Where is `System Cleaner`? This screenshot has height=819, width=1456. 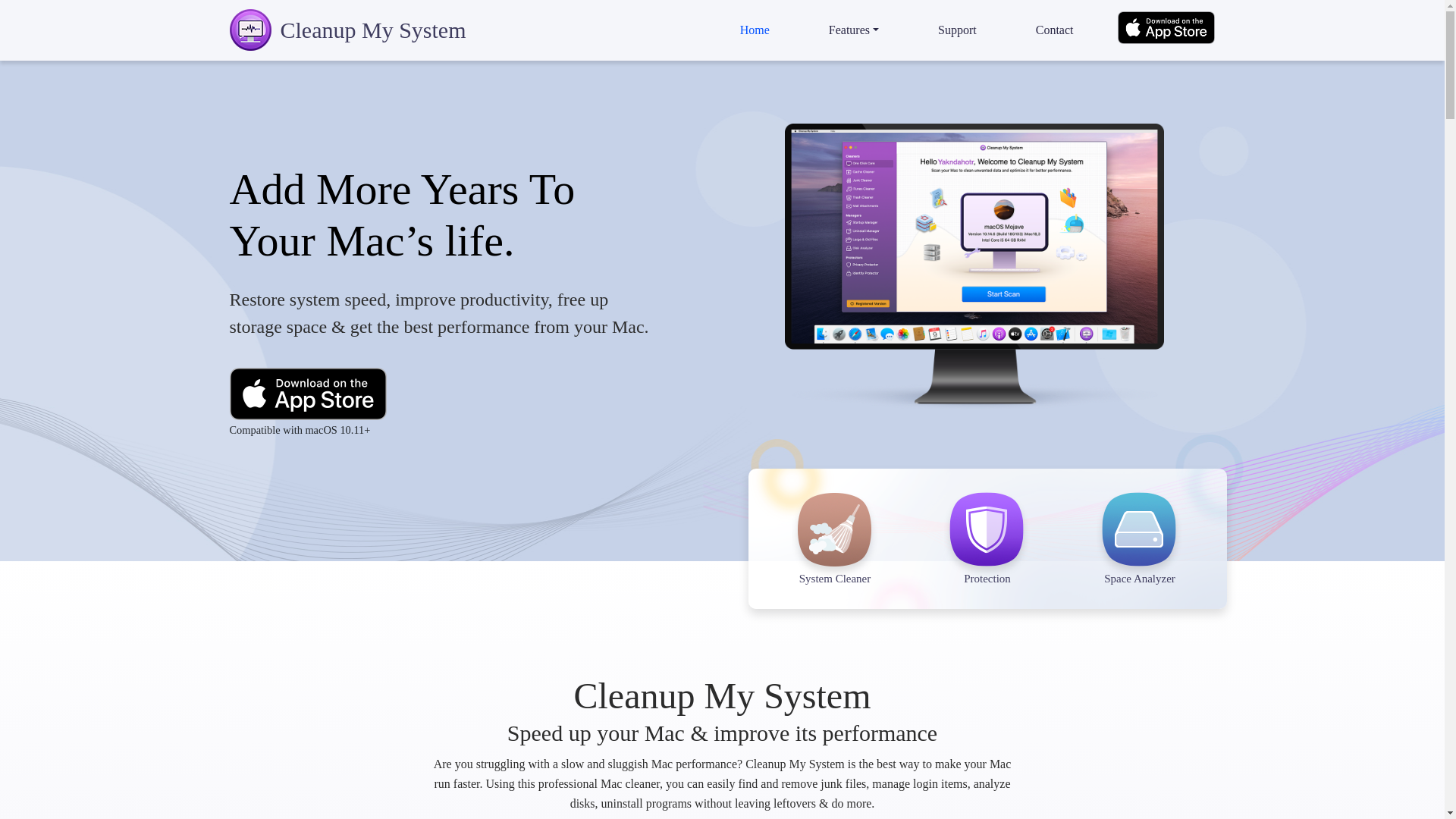 System Cleaner is located at coordinates (836, 557).